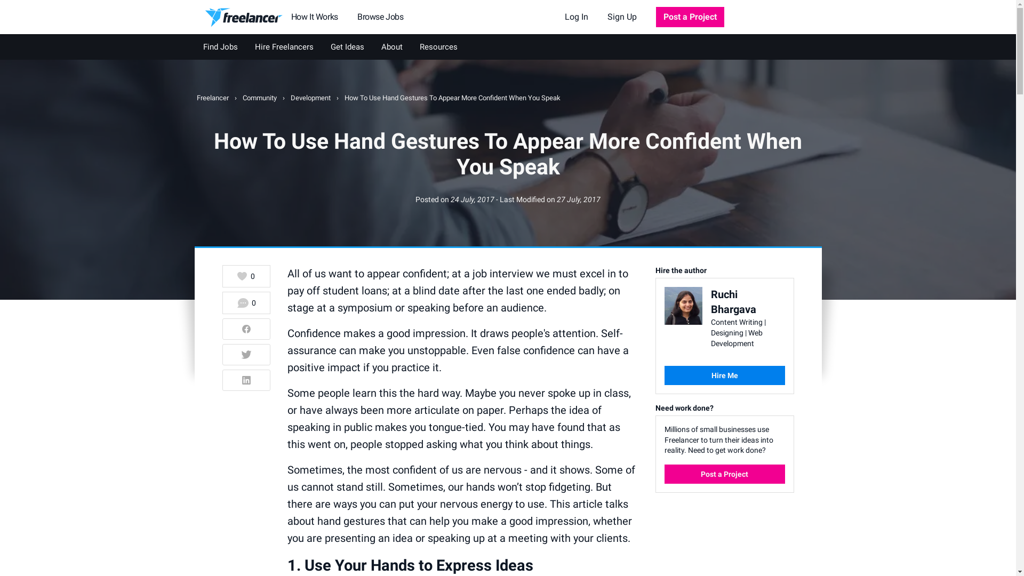 The width and height of the screenshot is (1024, 576). Describe the element at coordinates (246, 329) in the screenshot. I see `Share on Facebook` at that location.